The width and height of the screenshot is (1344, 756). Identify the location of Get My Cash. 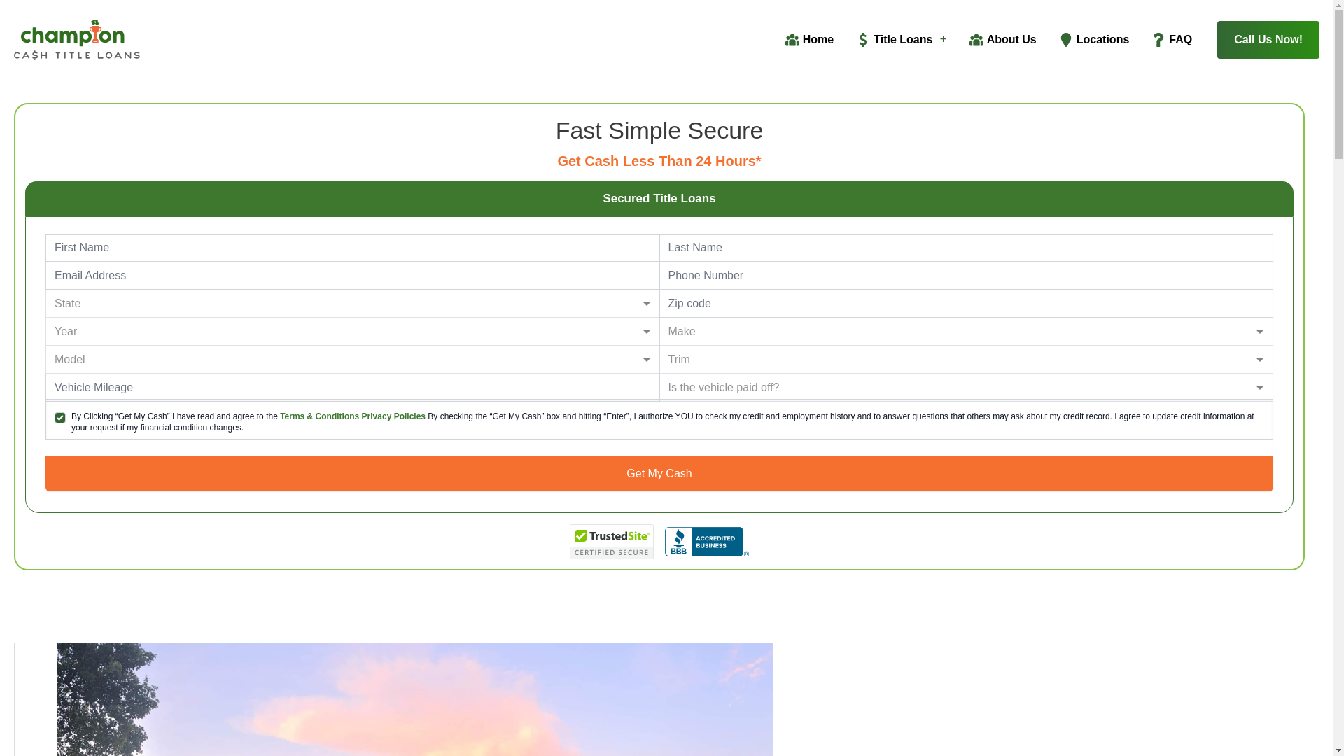
(659, 474).